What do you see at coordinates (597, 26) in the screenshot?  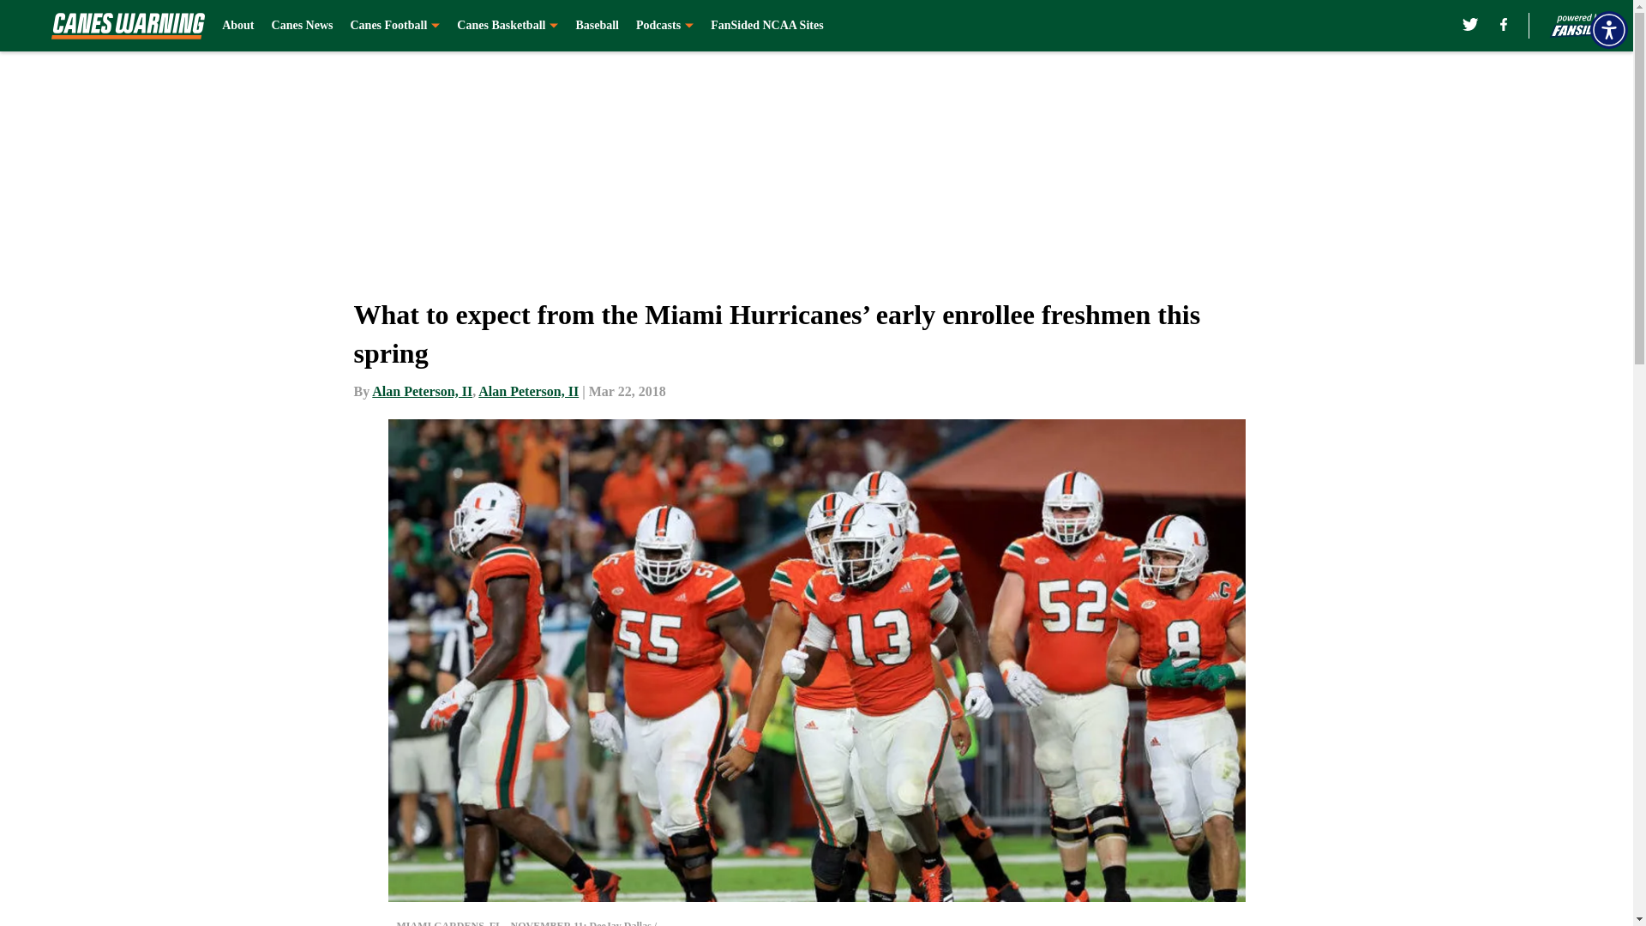 I see `Baseball` at bounding box center [597, 26].